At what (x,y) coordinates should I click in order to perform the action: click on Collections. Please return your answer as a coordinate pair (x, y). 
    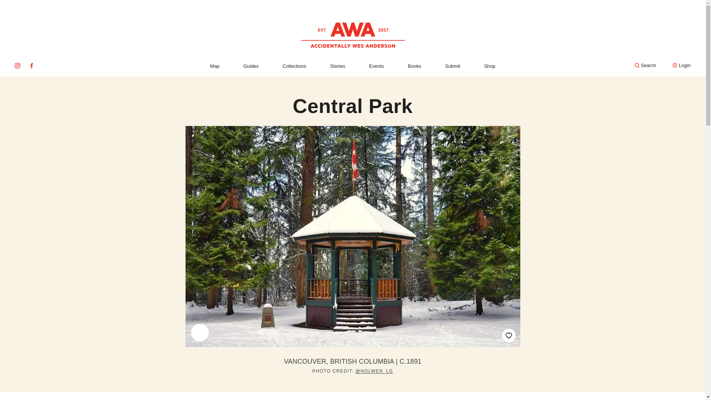
    Looking at the image, I should click on (294, 66).